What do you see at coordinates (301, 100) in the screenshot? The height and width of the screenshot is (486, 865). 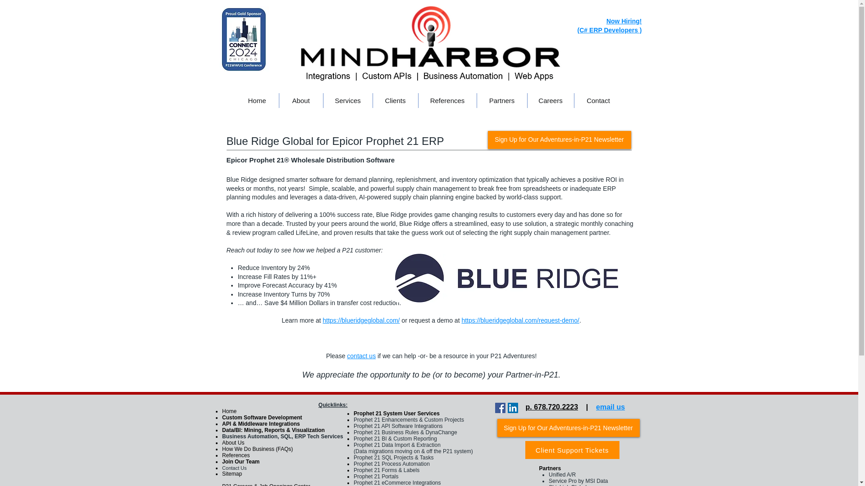 I see `About` at bounding box center [301, 100].